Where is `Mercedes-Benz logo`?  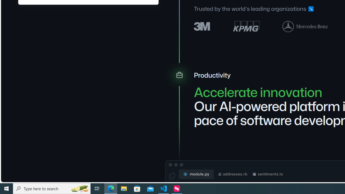
Mercedes-Benz logo is located at coordinates (305, 26).